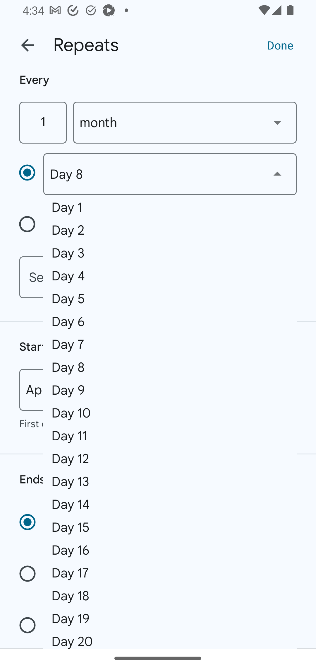  What do you see at coordinates (170, 174) in the screenshot?
I see `Day 8` at bounding box center [170, 174].